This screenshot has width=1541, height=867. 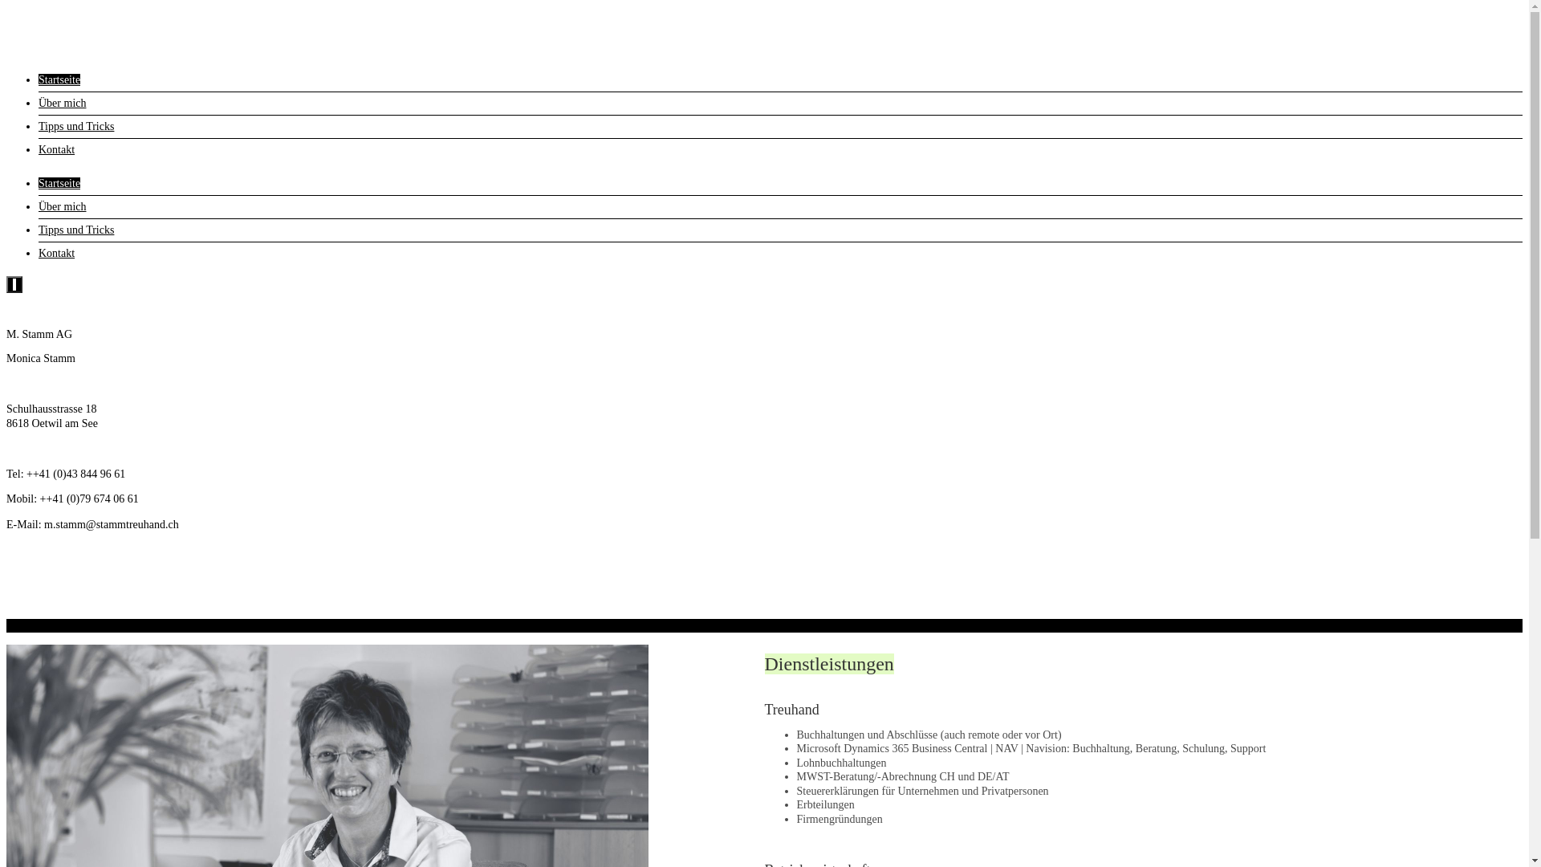 I want to click on Tipps und Tricks, so click(x=76, y=127).